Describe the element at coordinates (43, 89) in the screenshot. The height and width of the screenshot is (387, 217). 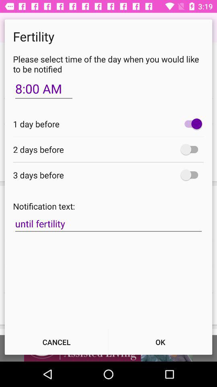
I see `turn off the icon at the top left corner` at that location.